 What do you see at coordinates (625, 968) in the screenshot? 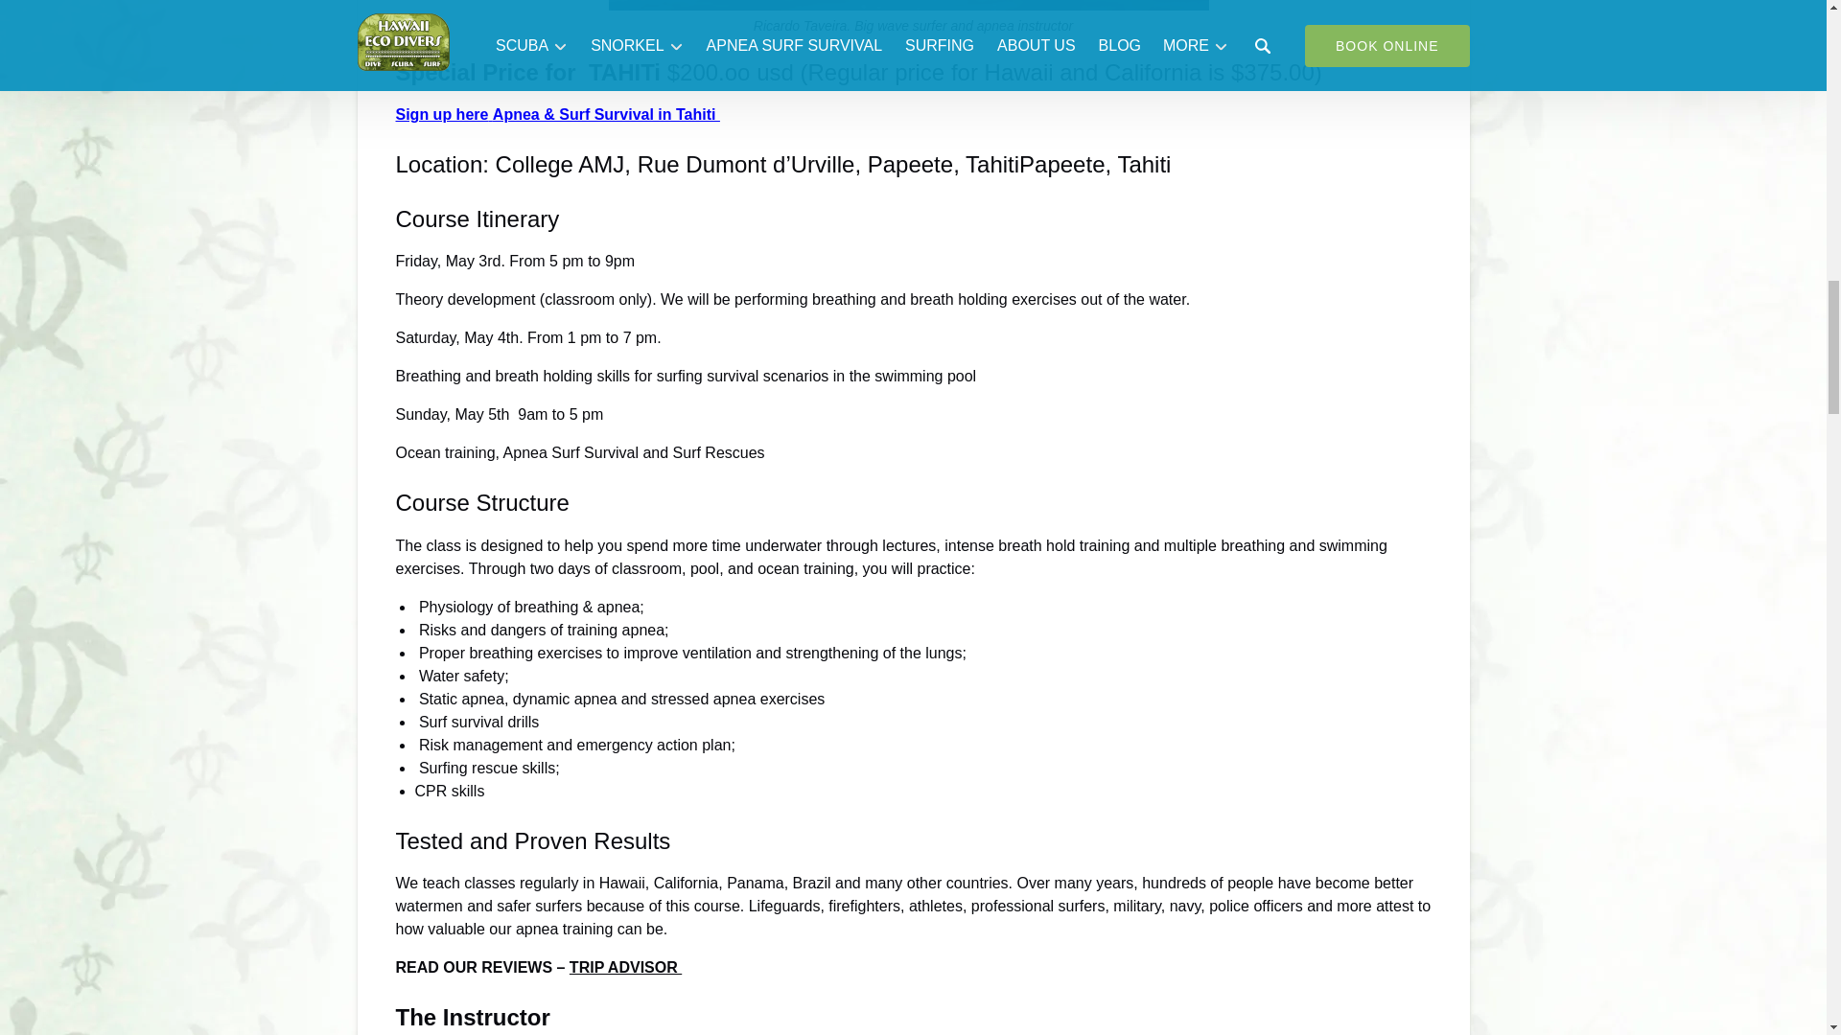
I see `TRIP ADVISOR ` at bounding box center [625, 968].